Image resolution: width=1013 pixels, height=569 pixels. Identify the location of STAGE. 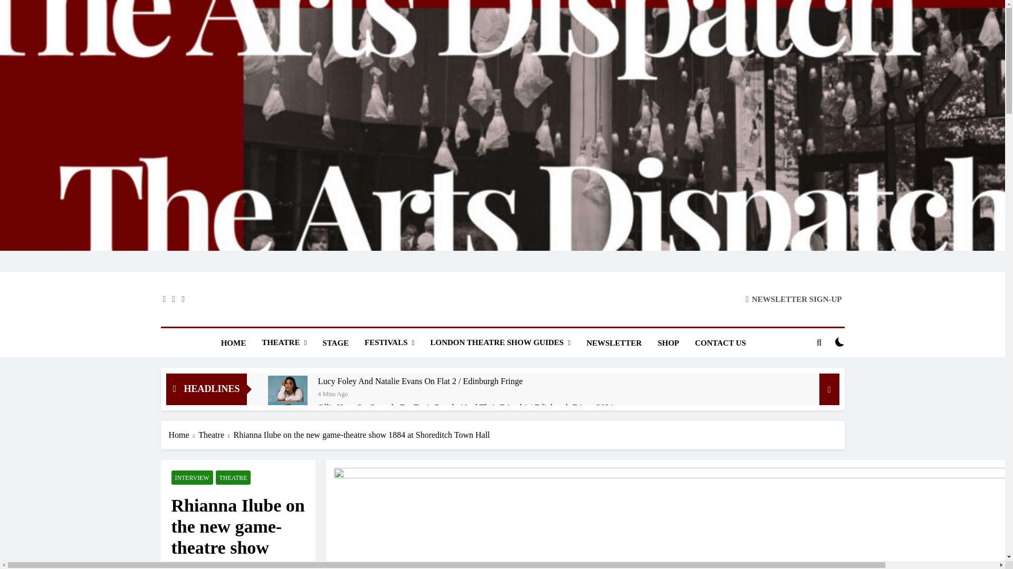
(335, 343).